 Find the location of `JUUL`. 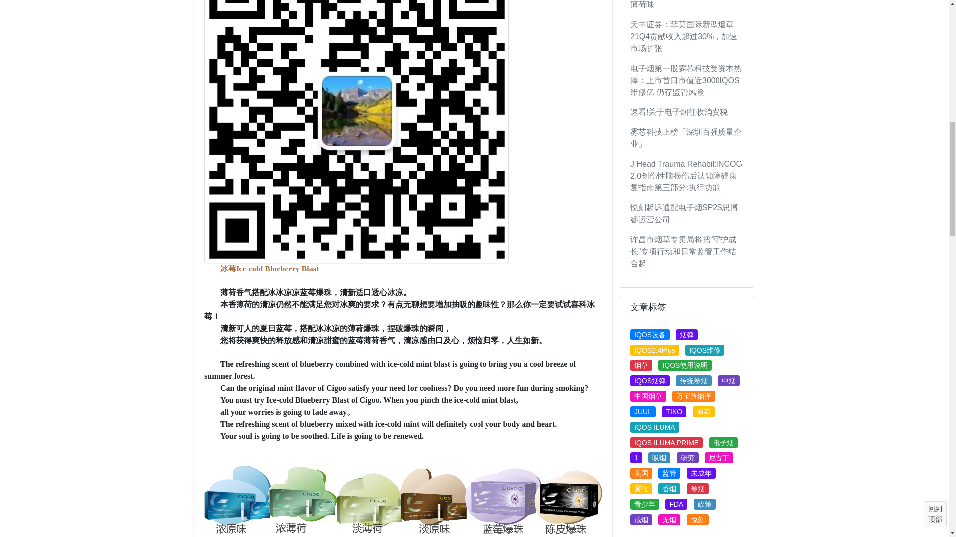

JUUL is located at coordinates (643, 412).